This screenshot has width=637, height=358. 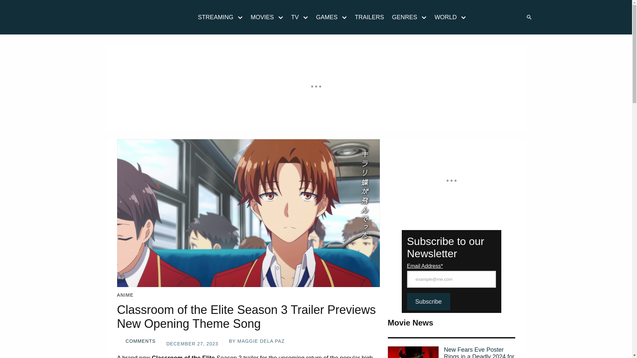 What do you see at coordinates (344, 17) in the screenshot?
I see `Open menu` at bounding box center [344, 17].